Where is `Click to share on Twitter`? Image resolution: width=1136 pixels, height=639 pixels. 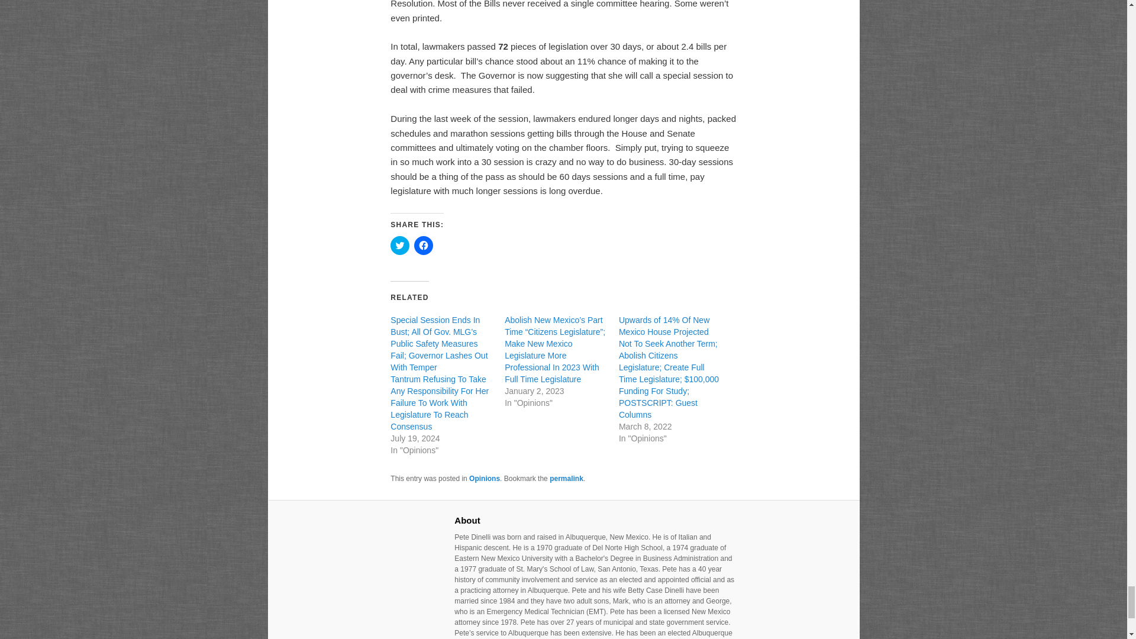
Click to share on Twitter is located at coordinates (400, 245).